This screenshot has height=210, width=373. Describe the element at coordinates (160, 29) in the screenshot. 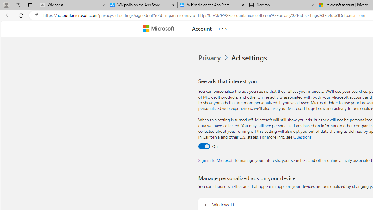

I see `Microsoft` at that location.